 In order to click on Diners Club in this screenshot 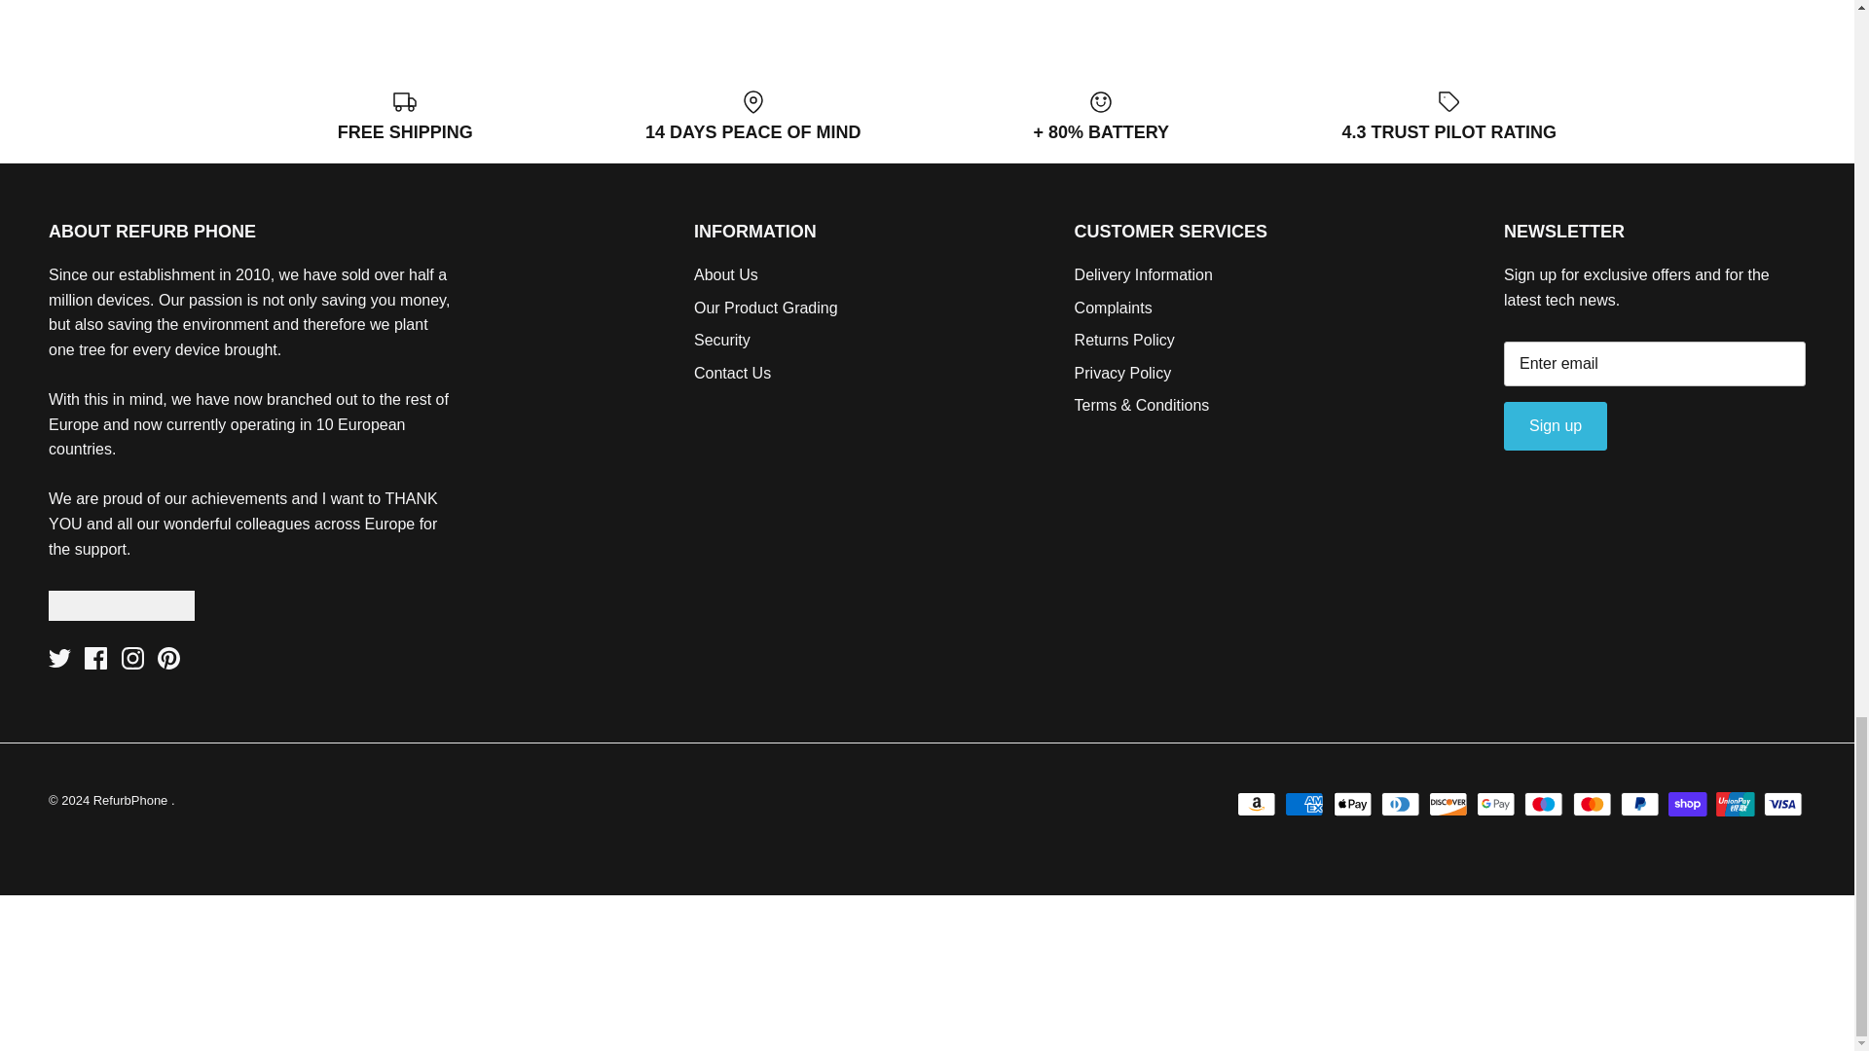, I will do `click(1400, 804)`.